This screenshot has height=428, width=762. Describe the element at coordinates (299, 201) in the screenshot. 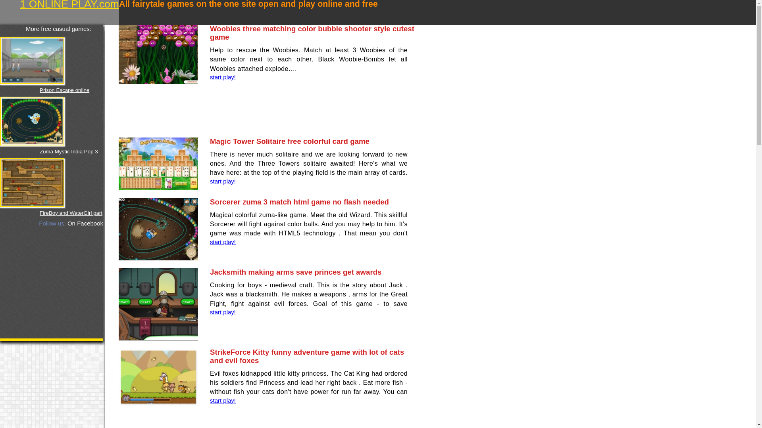

I see `Sorcerer zuma 3 match html game no flash needed` at that location.